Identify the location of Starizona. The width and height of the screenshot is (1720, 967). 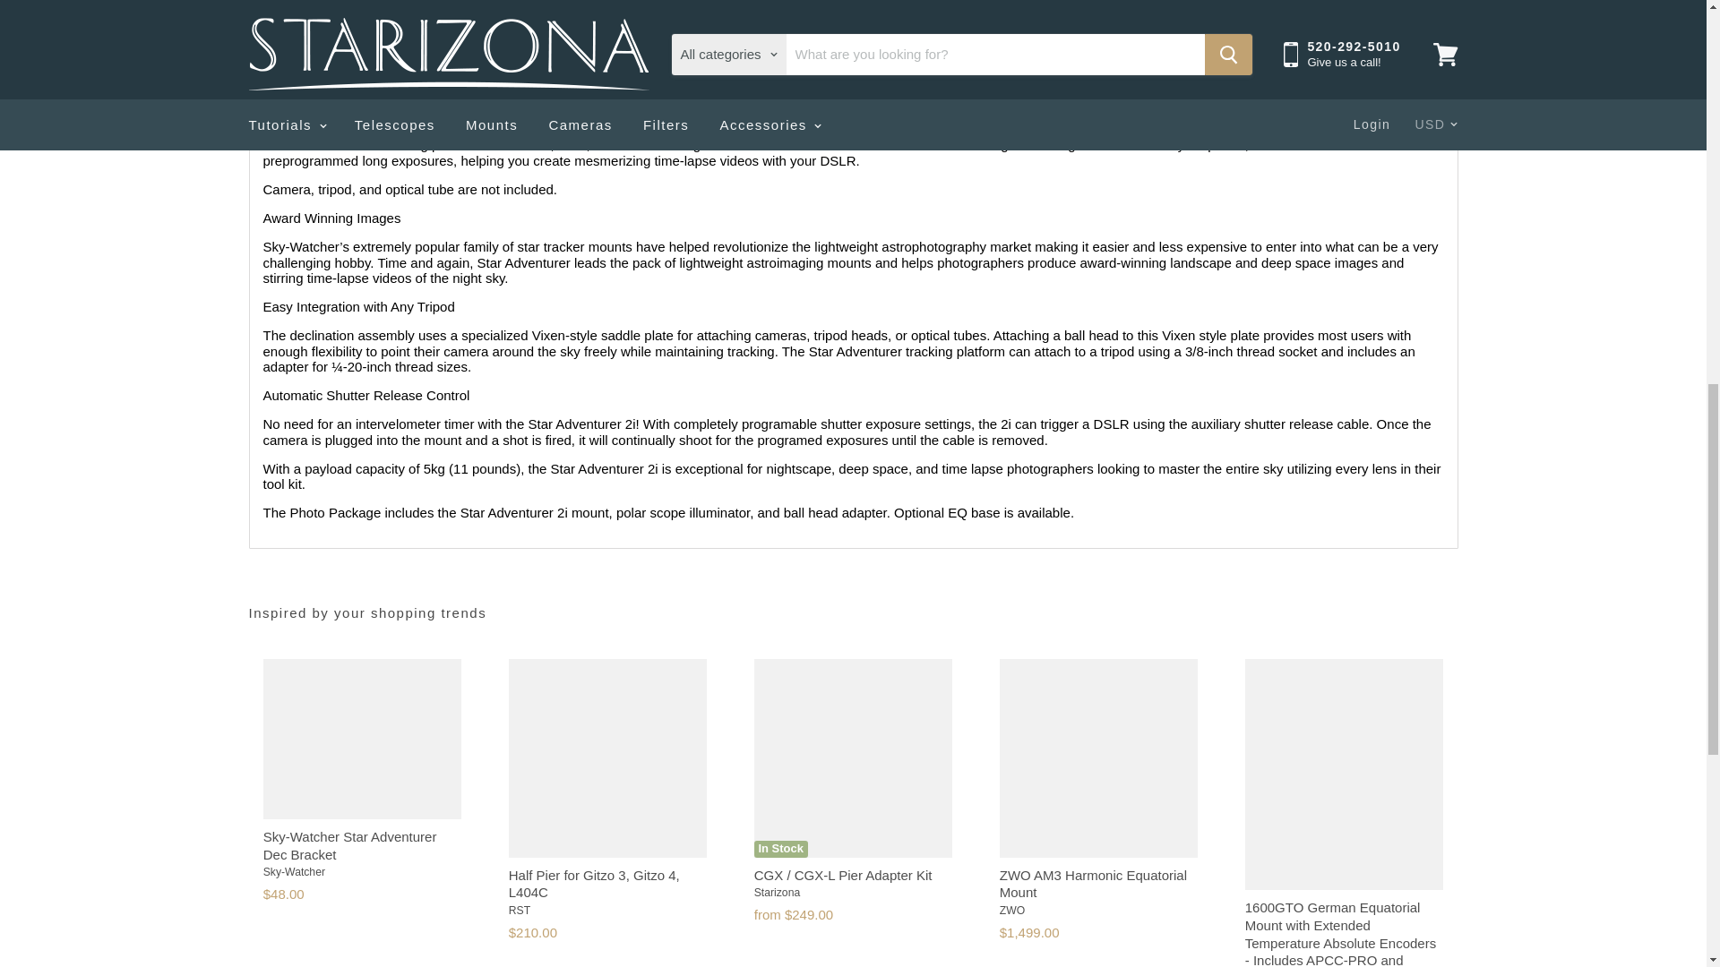
(777, 893).